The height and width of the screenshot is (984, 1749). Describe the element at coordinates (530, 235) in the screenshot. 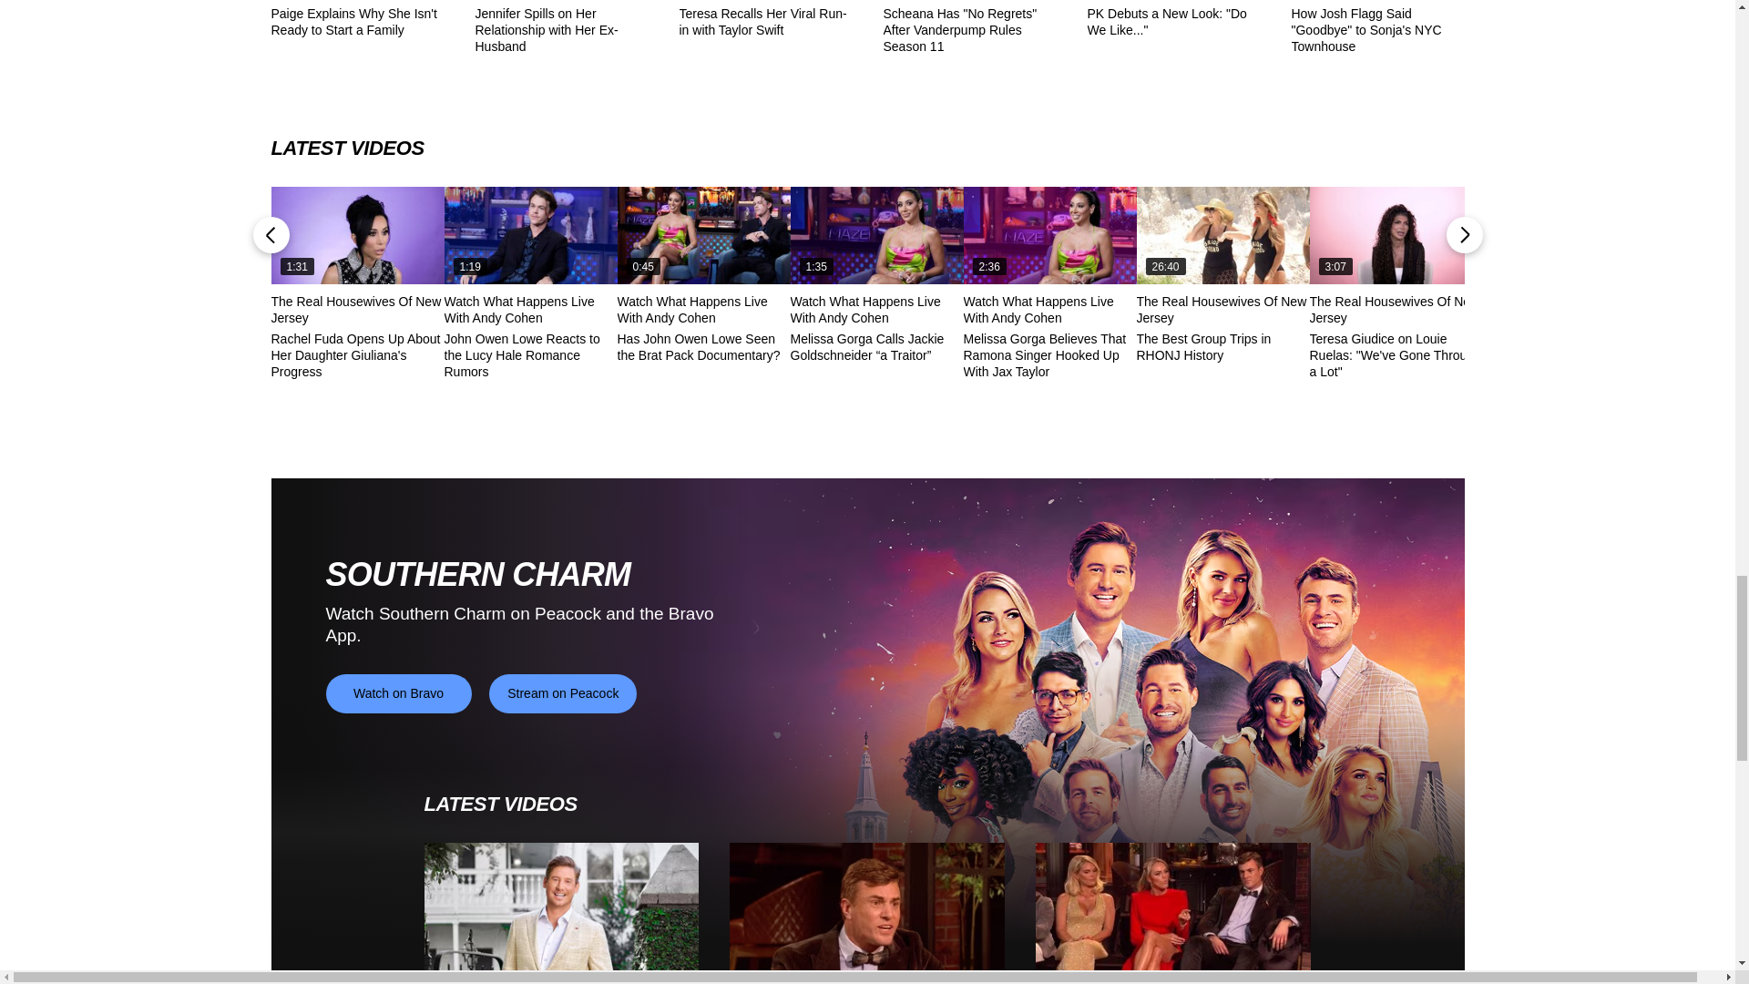

I see `John Owen Lowe Reacts to the Lucy Hale Romance Rumors` at that location.